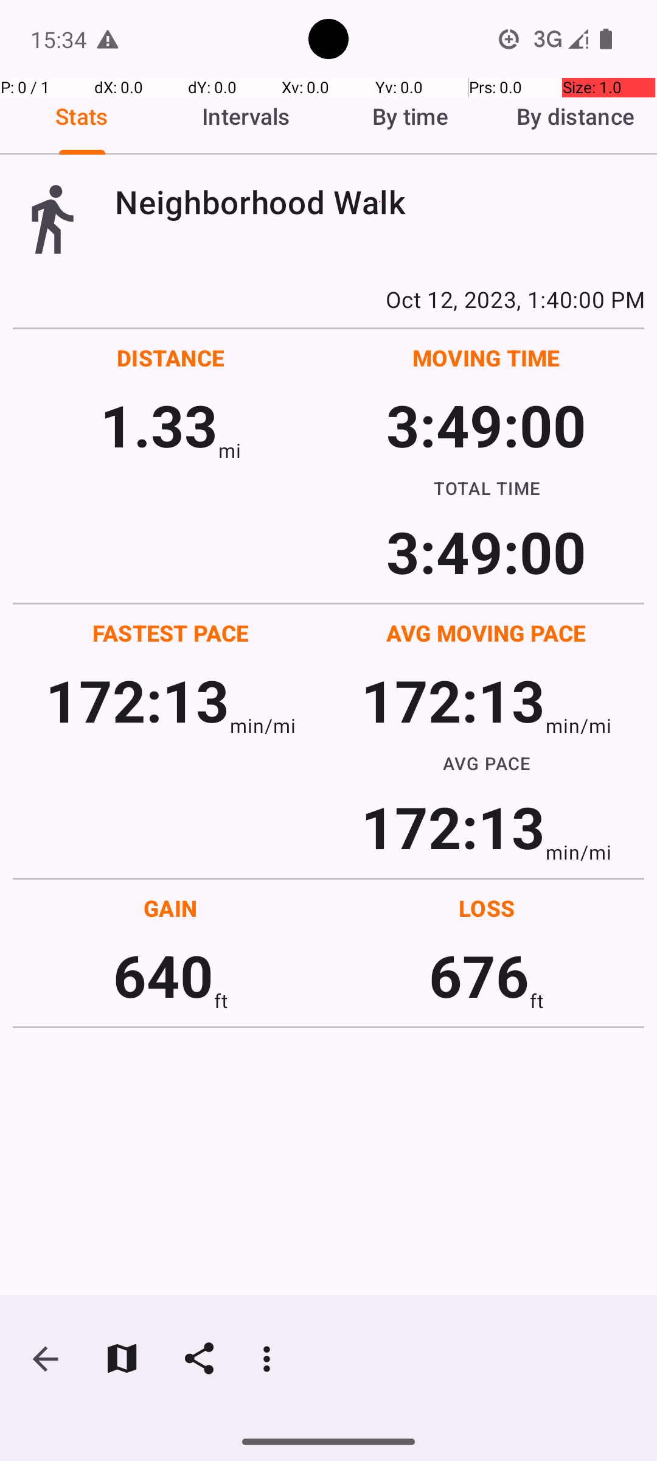 This screenshot has width=657, height=1461. What do you see at coordinates (221, 1001) in the screenshot?
I see `ft` at bounding box center [221, 1001].